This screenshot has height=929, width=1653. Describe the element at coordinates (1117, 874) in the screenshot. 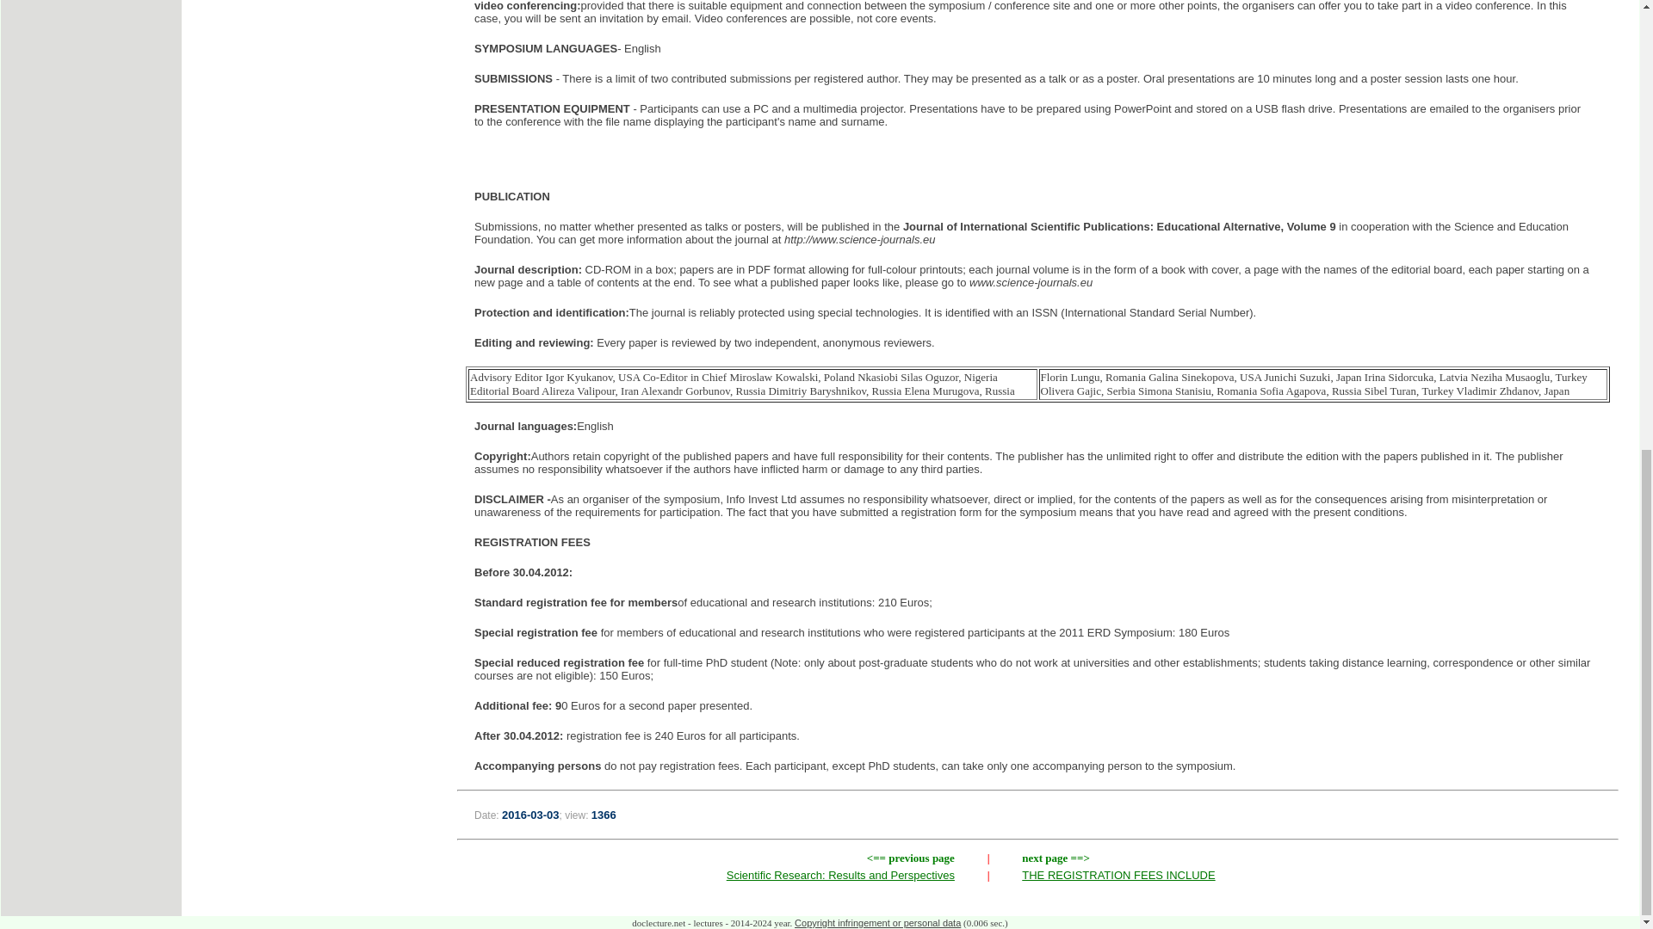

I see `THE REGISTRATION FEES INCLUDE` at that location.